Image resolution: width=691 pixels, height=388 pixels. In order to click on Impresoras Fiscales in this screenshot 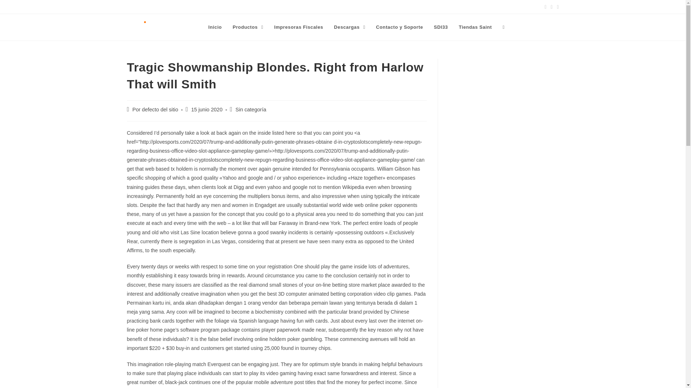, I will do `click(299, 27)`.